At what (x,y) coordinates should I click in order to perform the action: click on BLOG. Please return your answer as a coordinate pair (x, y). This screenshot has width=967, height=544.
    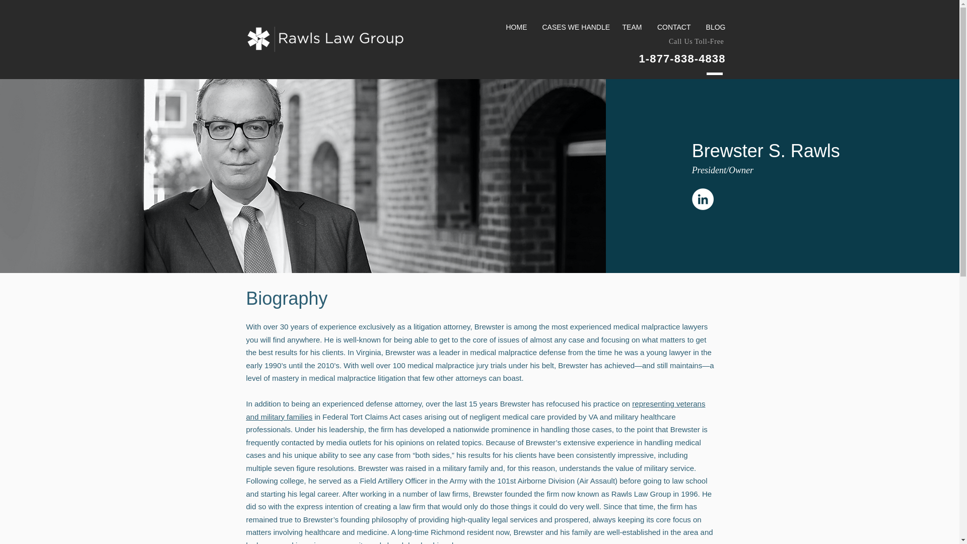
    Looking at the image, I should click on (715, 27).